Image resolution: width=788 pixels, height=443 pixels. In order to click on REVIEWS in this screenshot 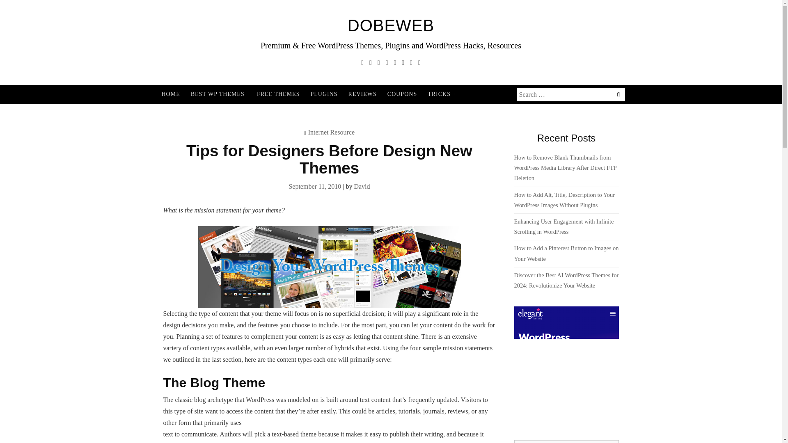, I will do `click(362, 94)`.